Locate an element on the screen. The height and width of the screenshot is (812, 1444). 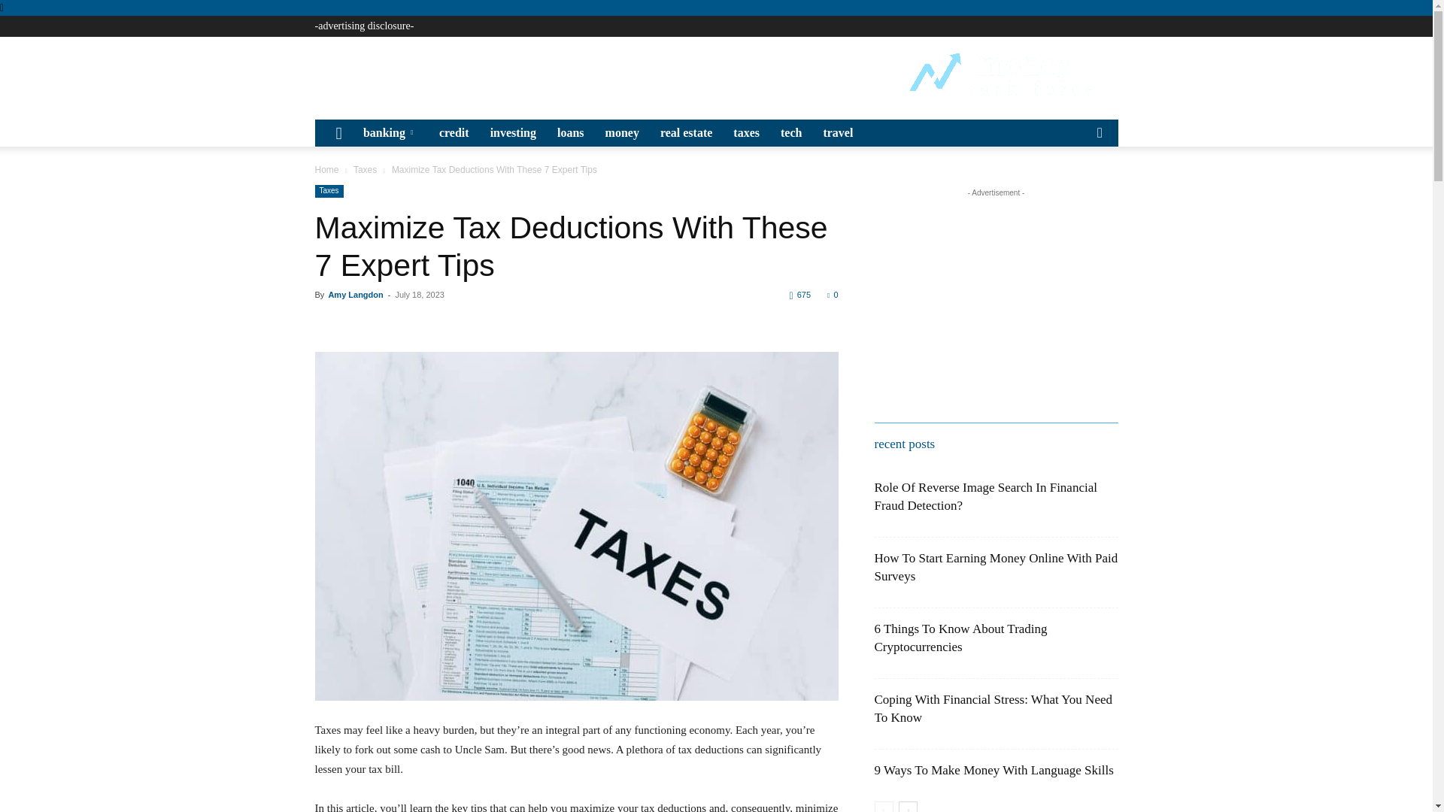
banking is located at coordinates (390, 132).